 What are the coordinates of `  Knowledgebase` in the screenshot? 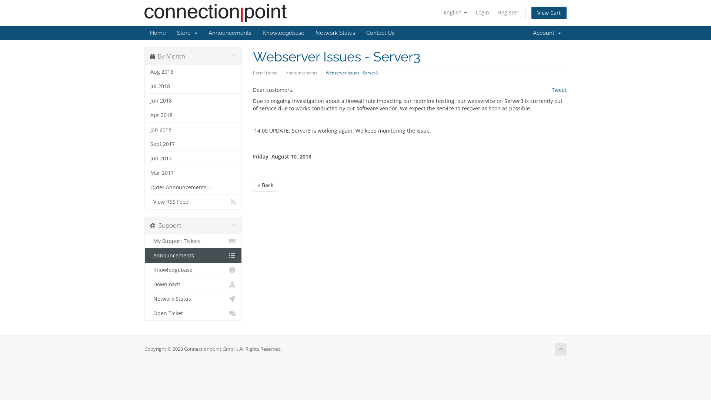 It's located at (193, 270).